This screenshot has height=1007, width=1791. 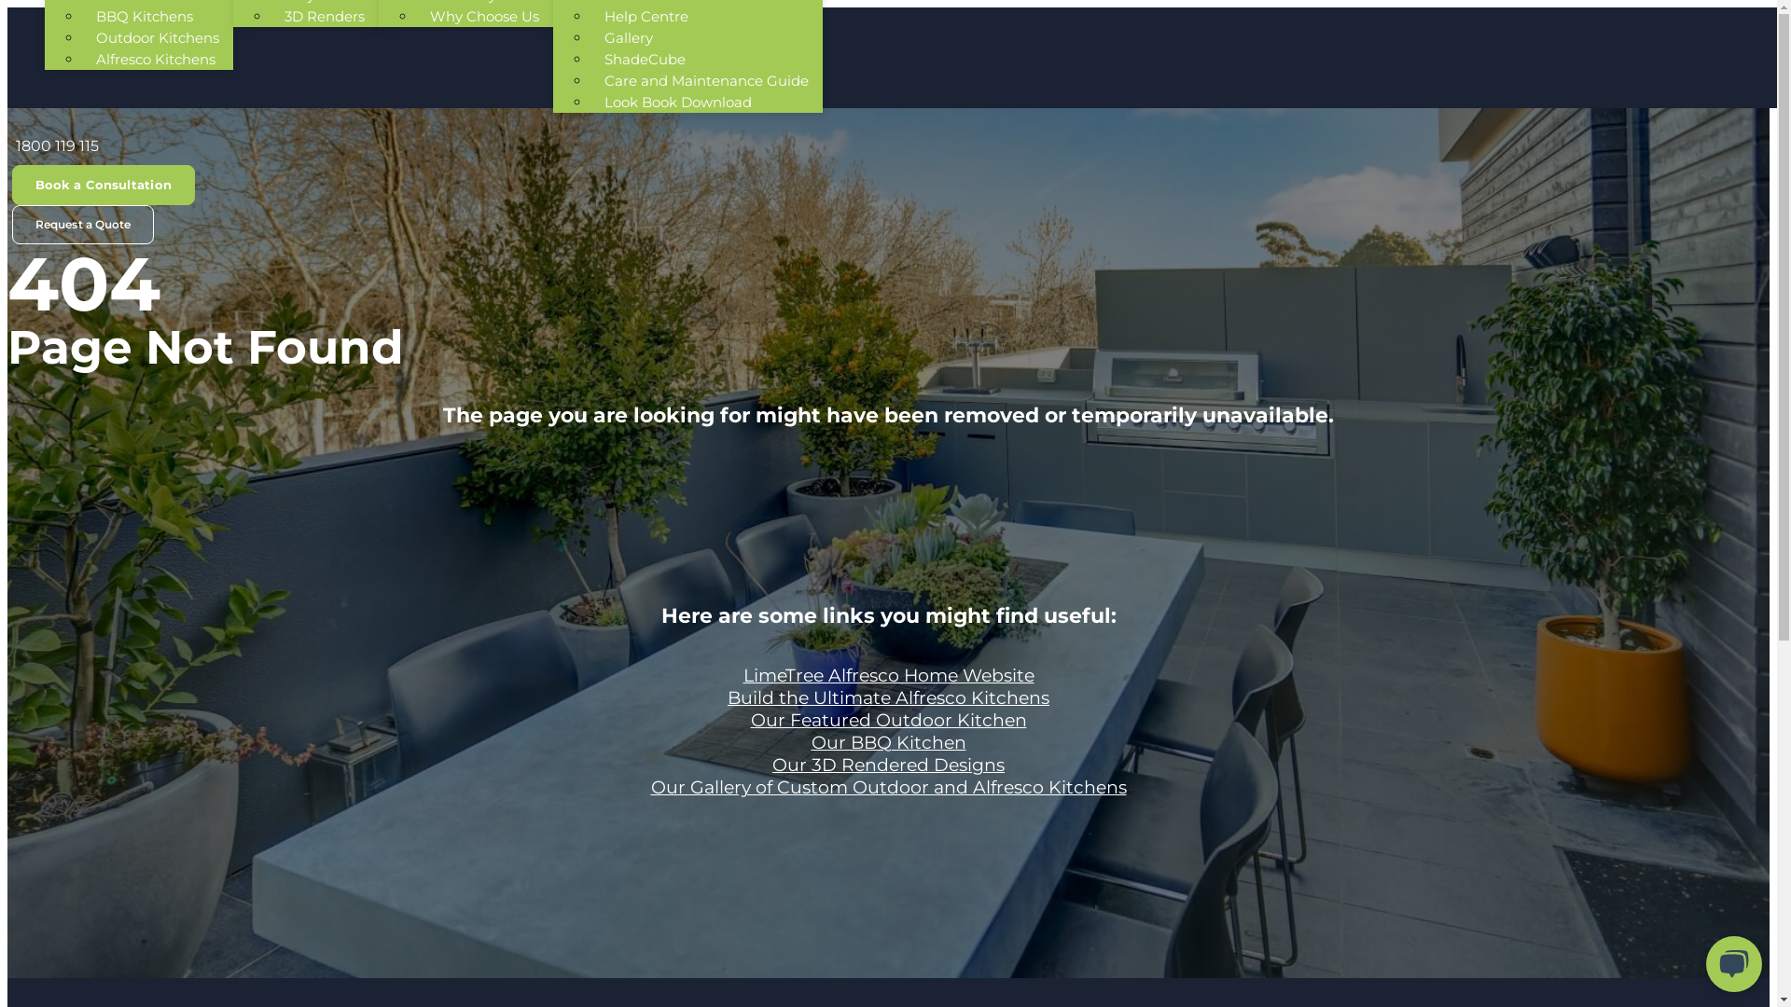 What do you see at coordinates (888, 720) in the screenshot?
I see `Our Featured Outdoor Kitchen` at bounding box center [888, 720].